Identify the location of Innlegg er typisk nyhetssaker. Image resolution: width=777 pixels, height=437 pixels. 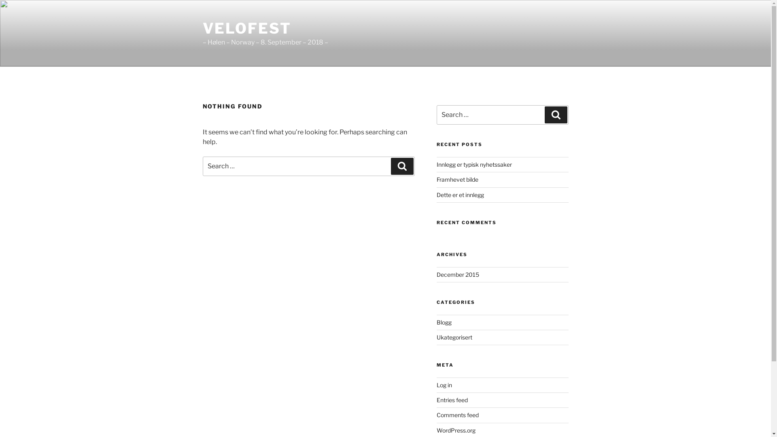
(474, 164).